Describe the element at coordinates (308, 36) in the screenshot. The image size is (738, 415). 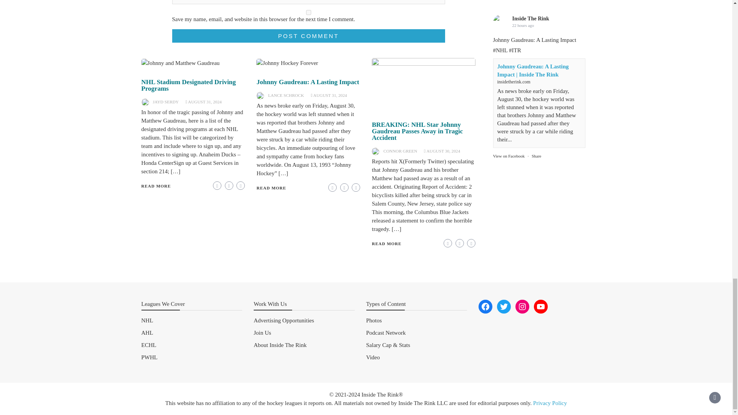
I see `Post Comment` at that location.